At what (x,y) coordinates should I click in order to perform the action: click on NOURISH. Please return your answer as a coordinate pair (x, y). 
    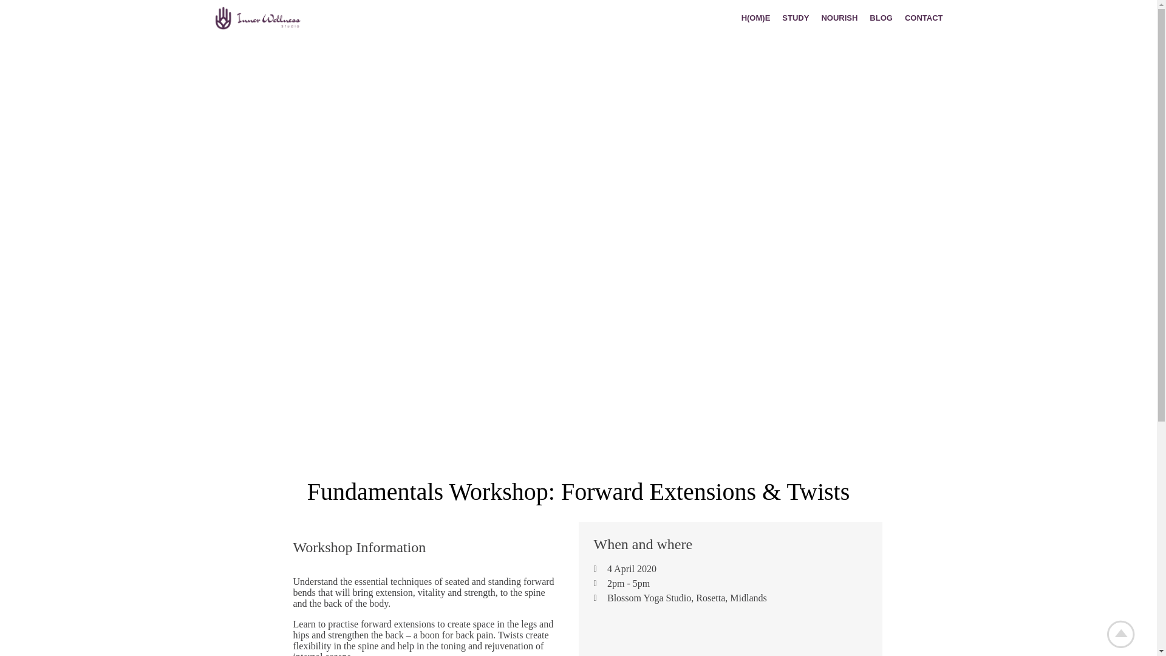
    Looking at the image, I should click on (839, 17).